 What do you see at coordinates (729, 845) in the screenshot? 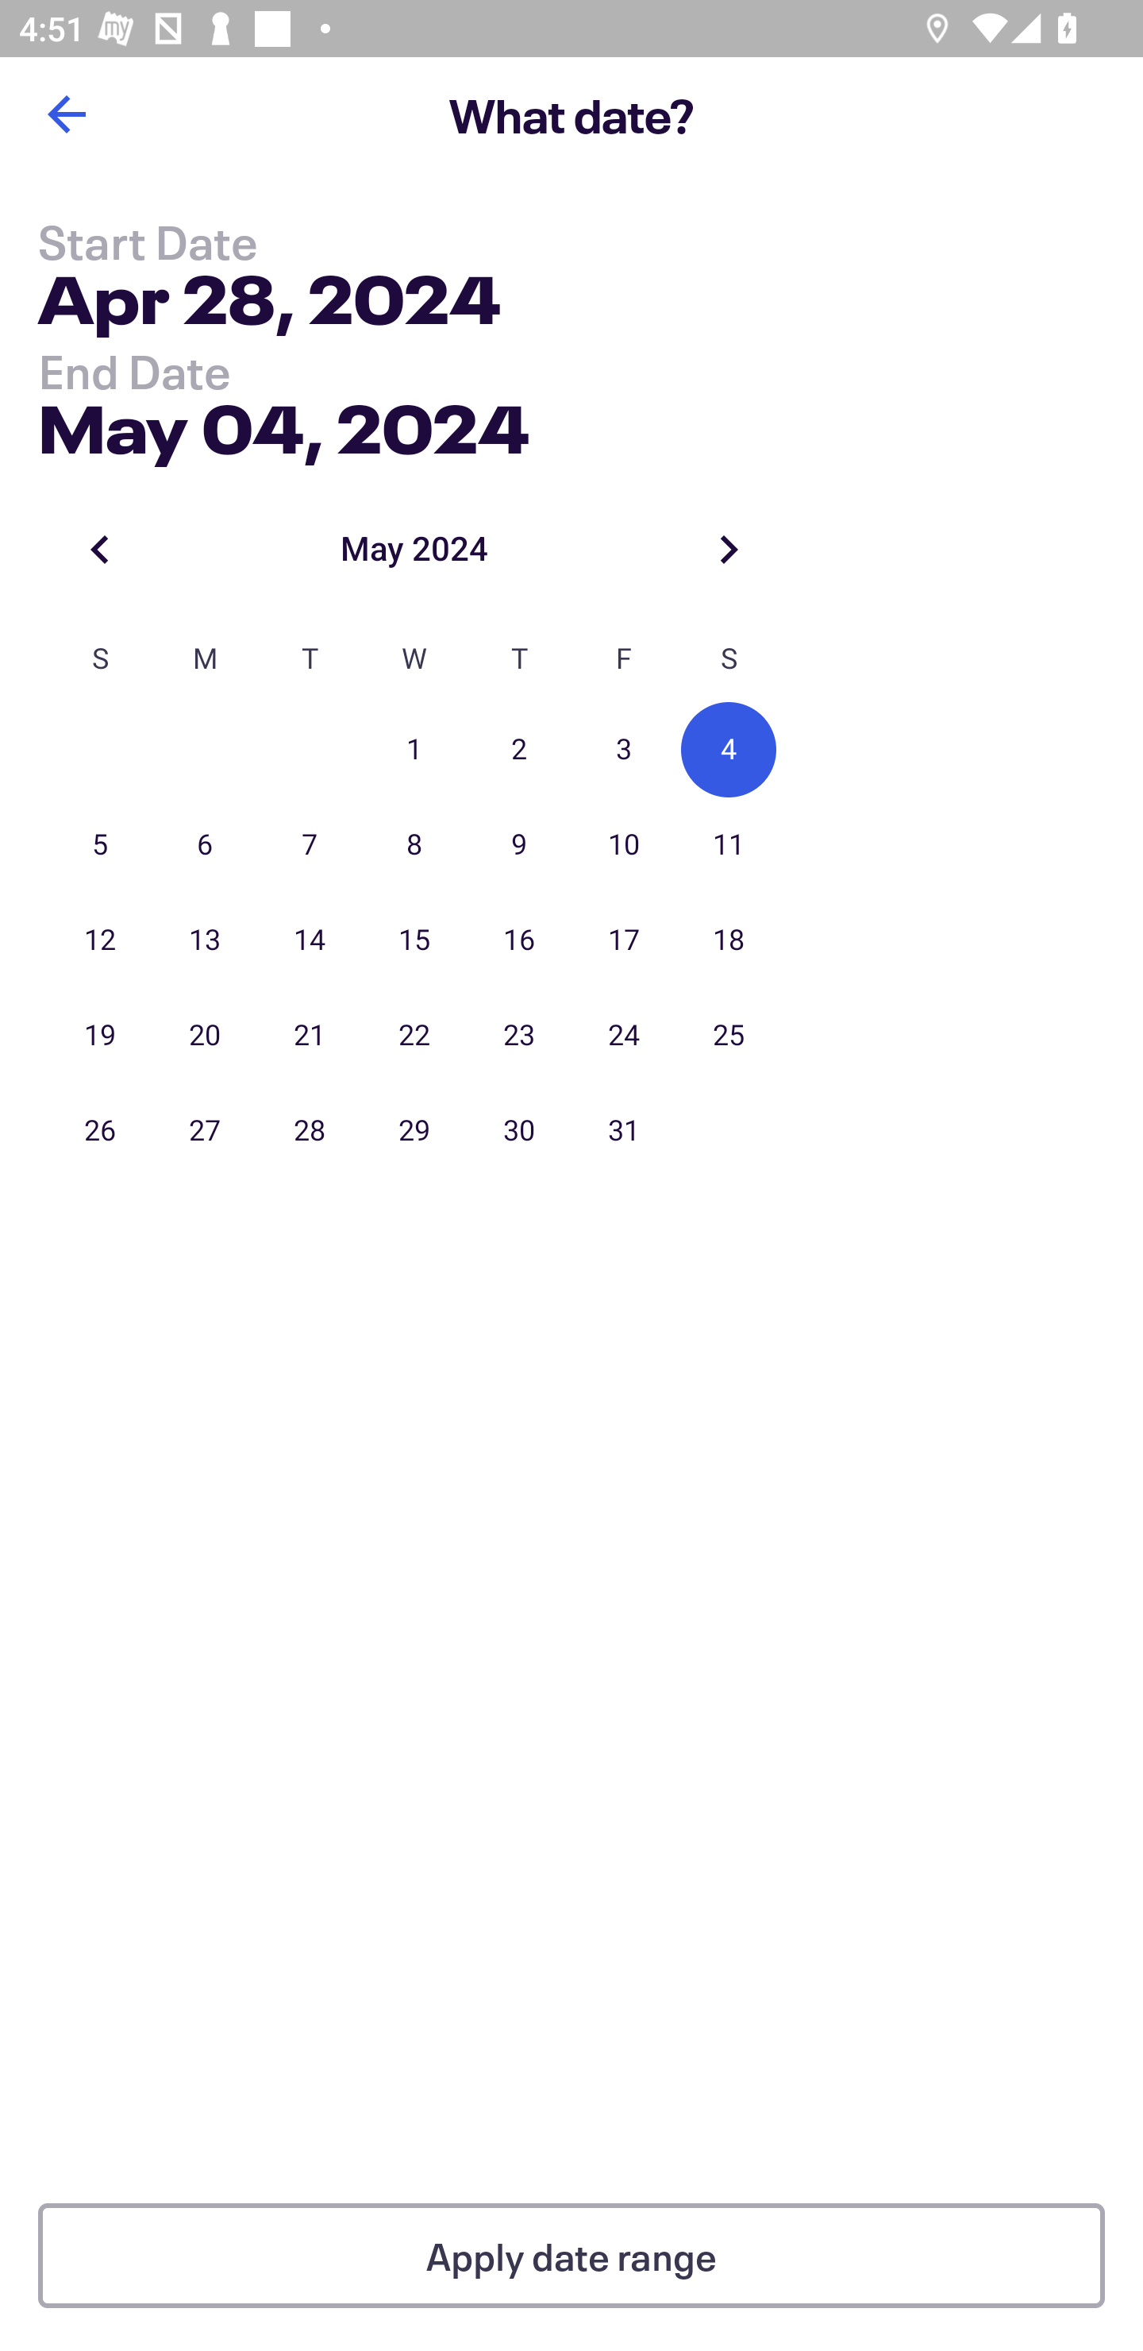
I see `11 11 May 2024` at bounding box center [729, 845].